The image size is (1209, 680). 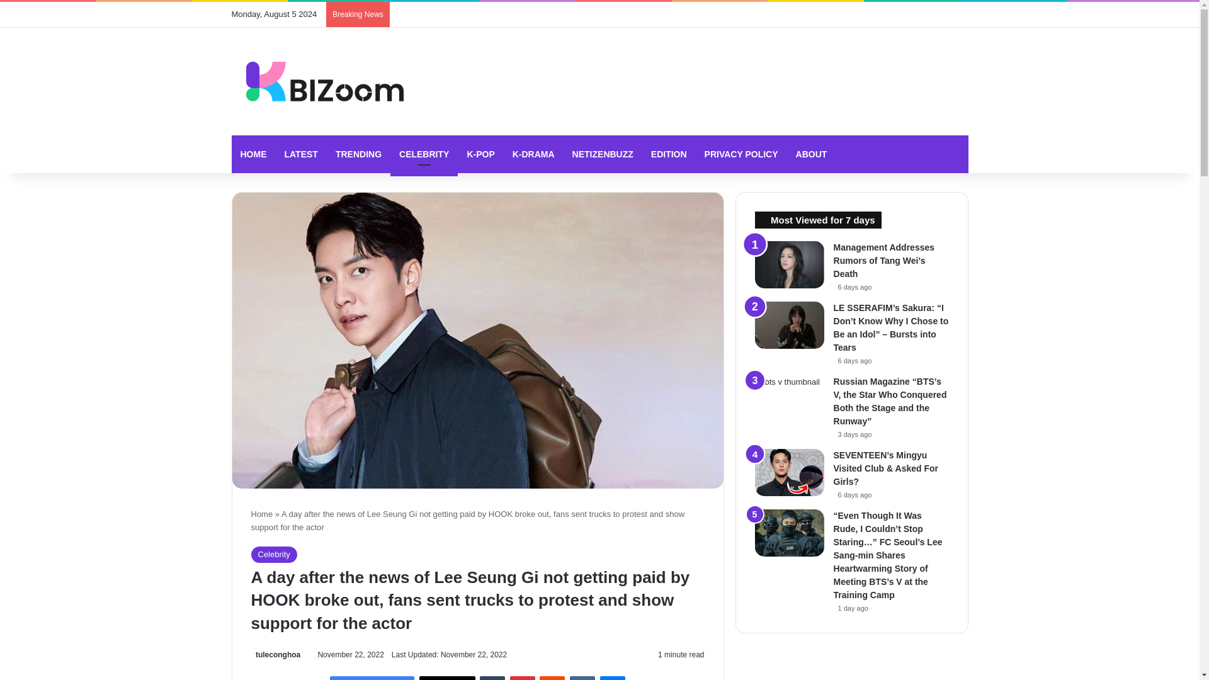 I want to click on KBIZoom, so click(x=317, y=81).